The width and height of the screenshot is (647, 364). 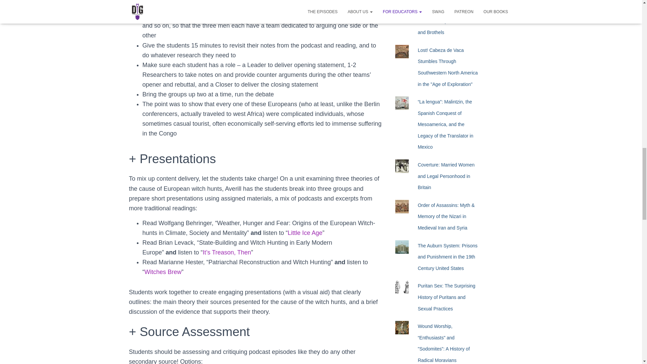 What do you see at coordinates (162, 272) in the screenshot?
I see `Witches Brew` at bounding box center [162, 272].